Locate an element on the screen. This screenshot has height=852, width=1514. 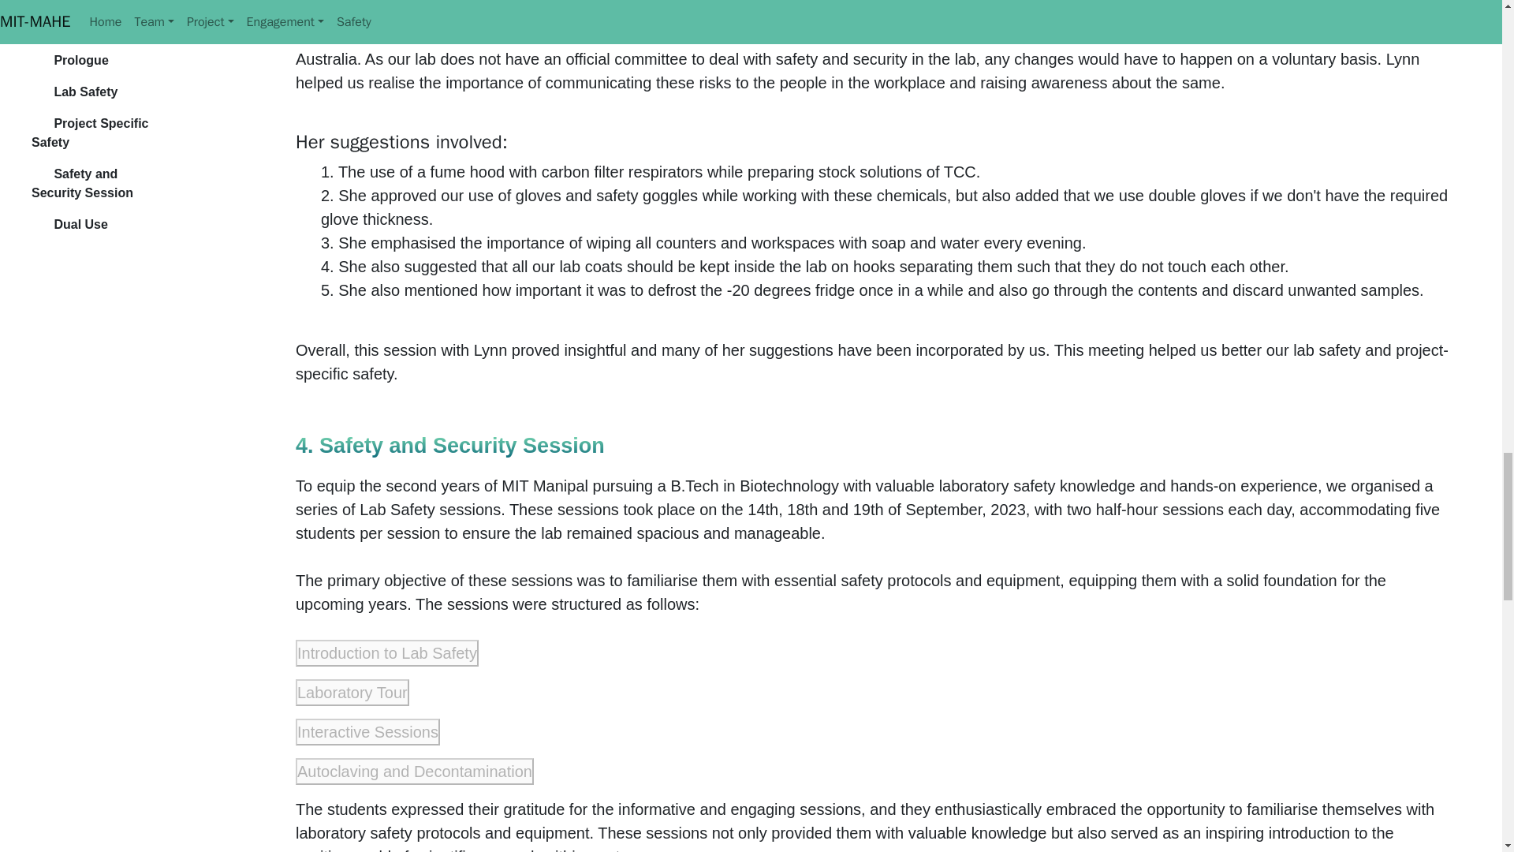
Interactive Sessions is located at coordinates (58, 726).